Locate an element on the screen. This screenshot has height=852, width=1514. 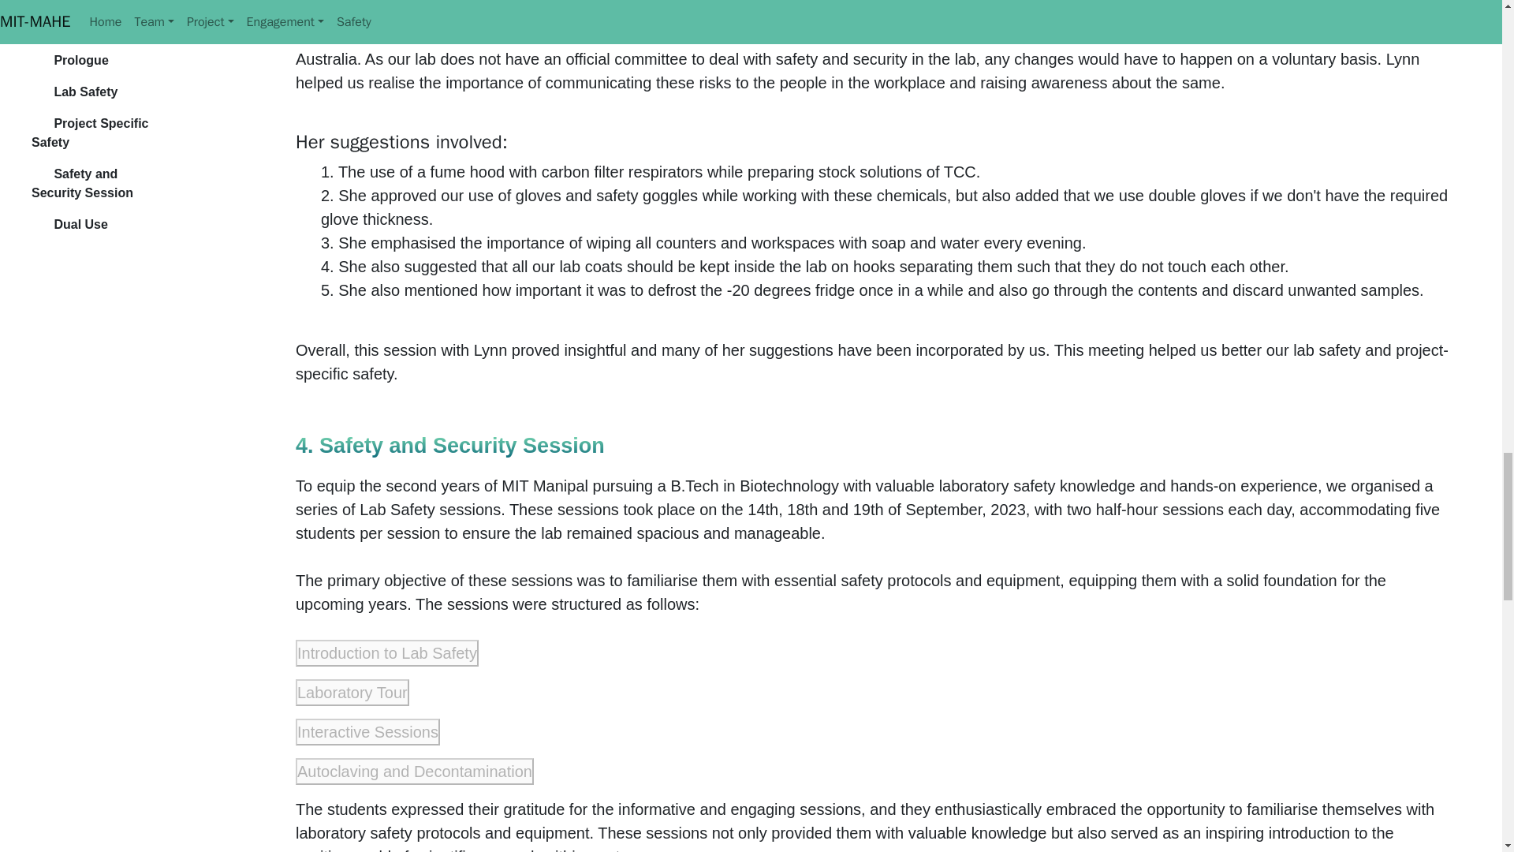
Interactive Sessions is located at coordinates (58, 726).